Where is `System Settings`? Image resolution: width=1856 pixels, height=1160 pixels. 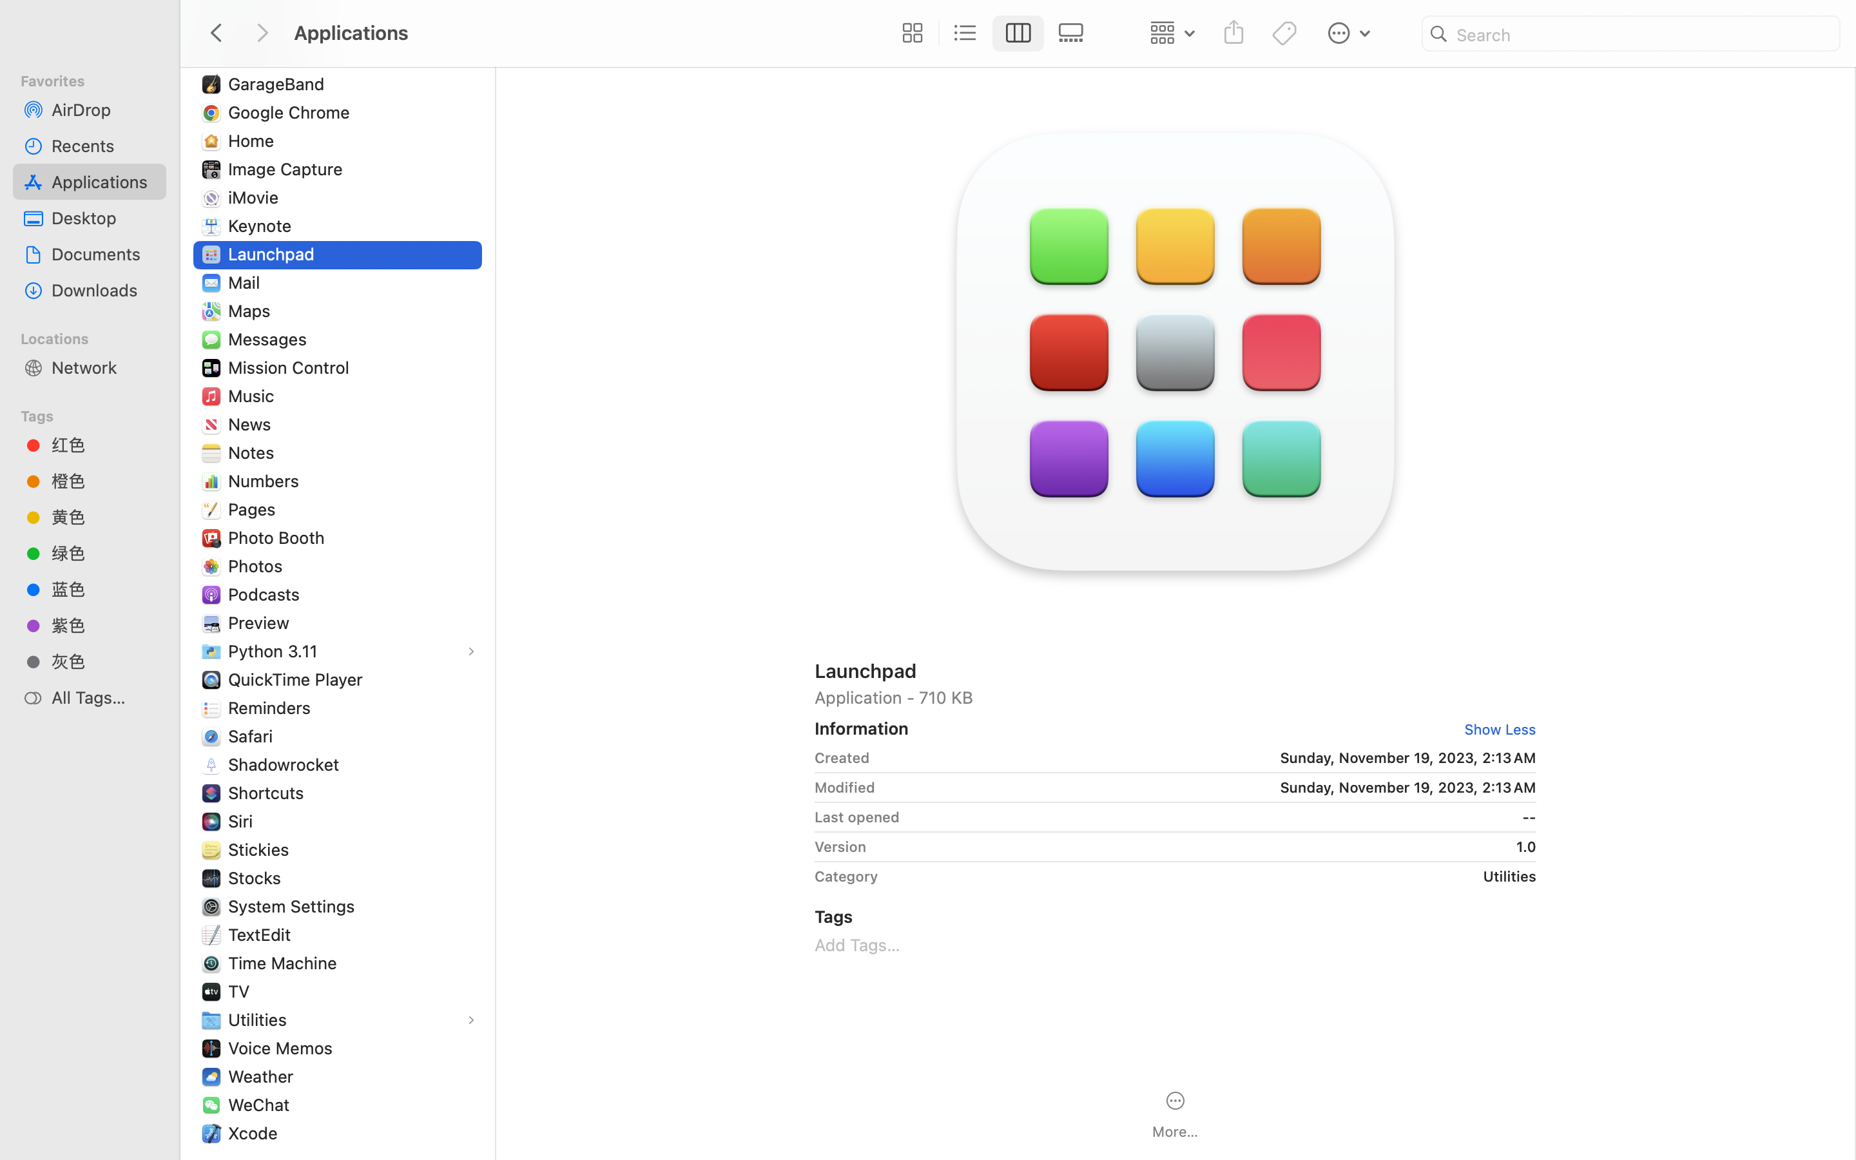 System Settings is located at coordinates (295, 906).